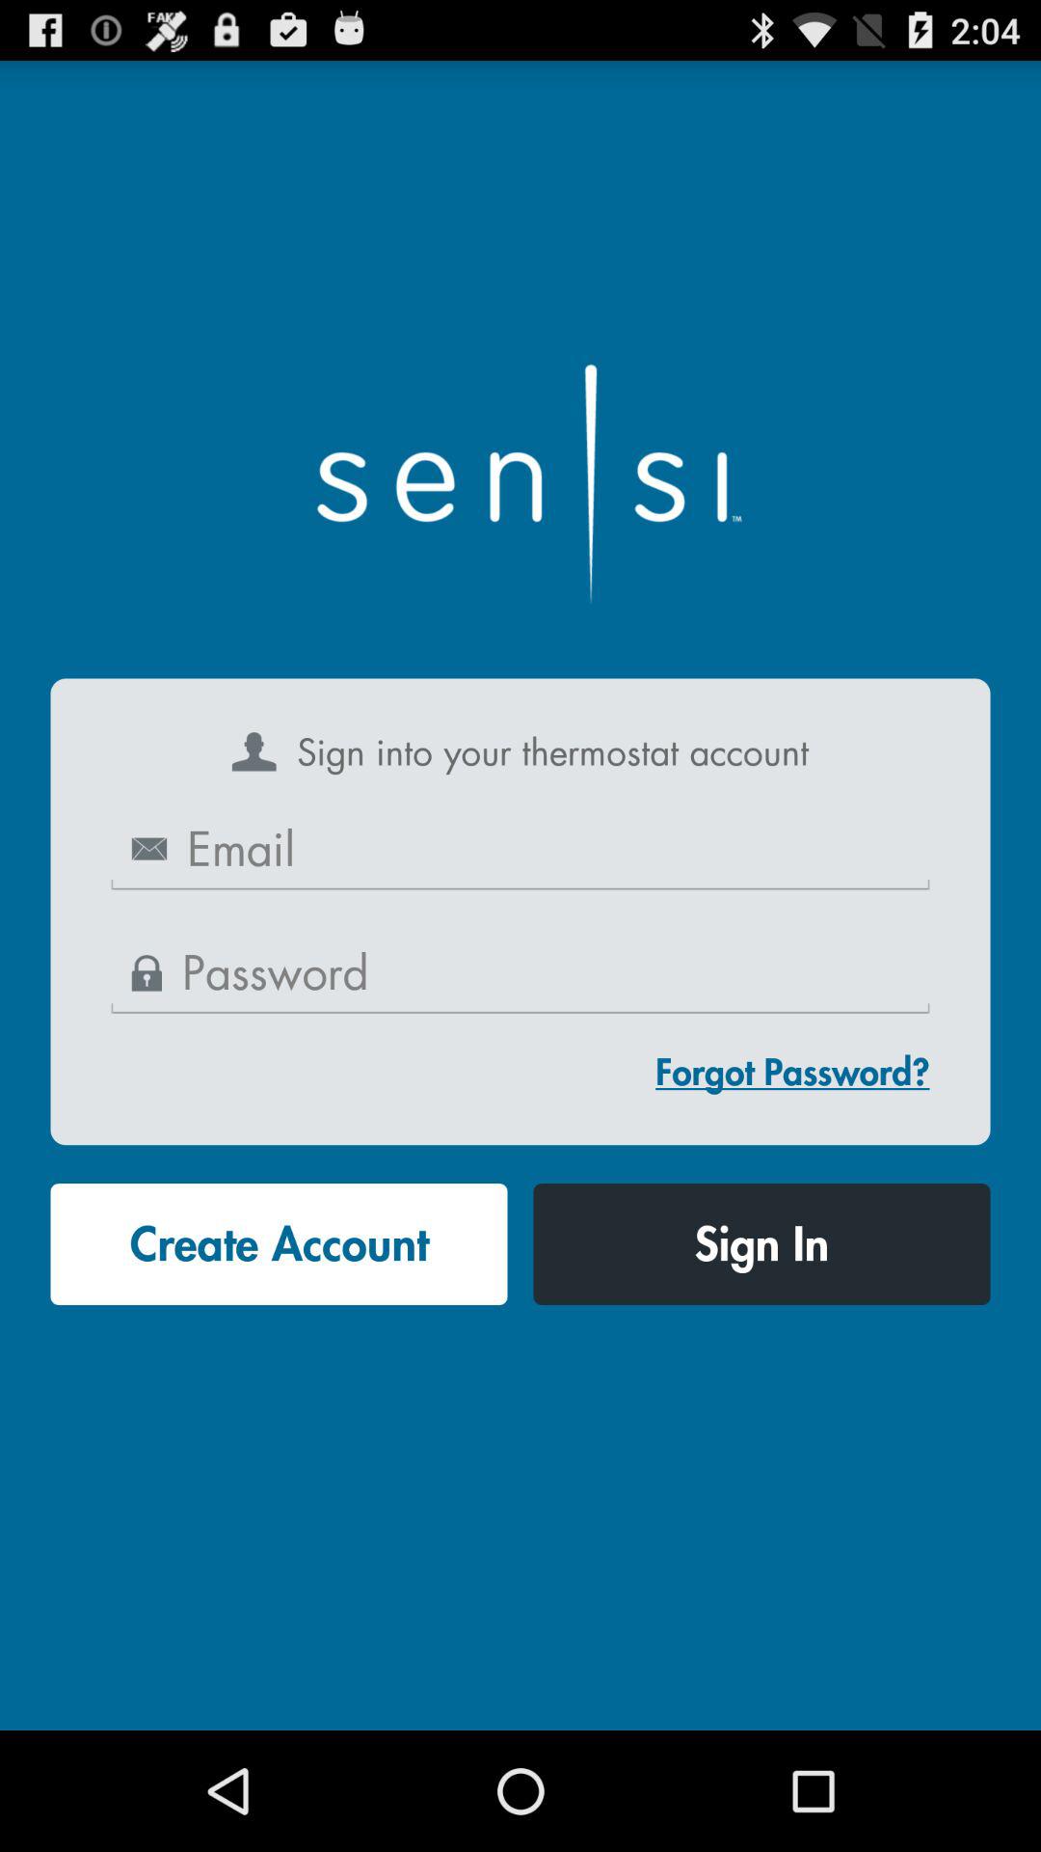 The image size is (1041, 1852). Describe the element at coordinates (520, 974) in the screenshot. I see `insert the password` at that location.